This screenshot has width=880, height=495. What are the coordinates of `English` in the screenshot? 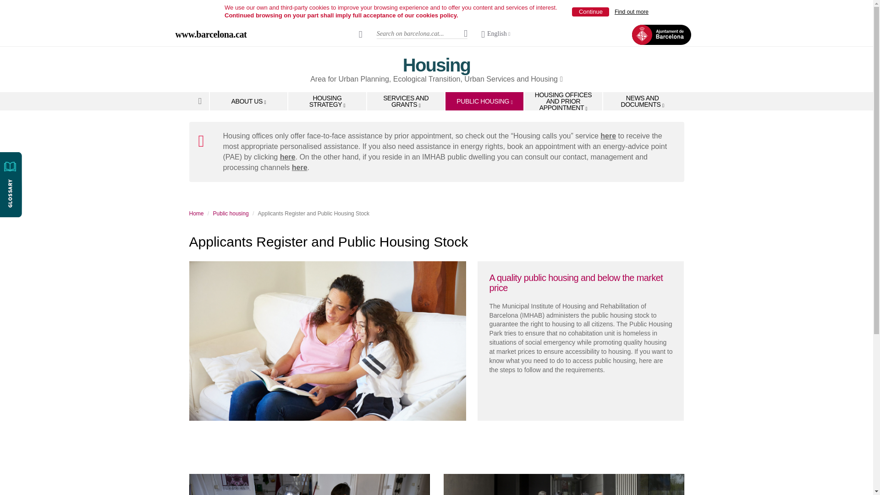 It's located at (496, 34).